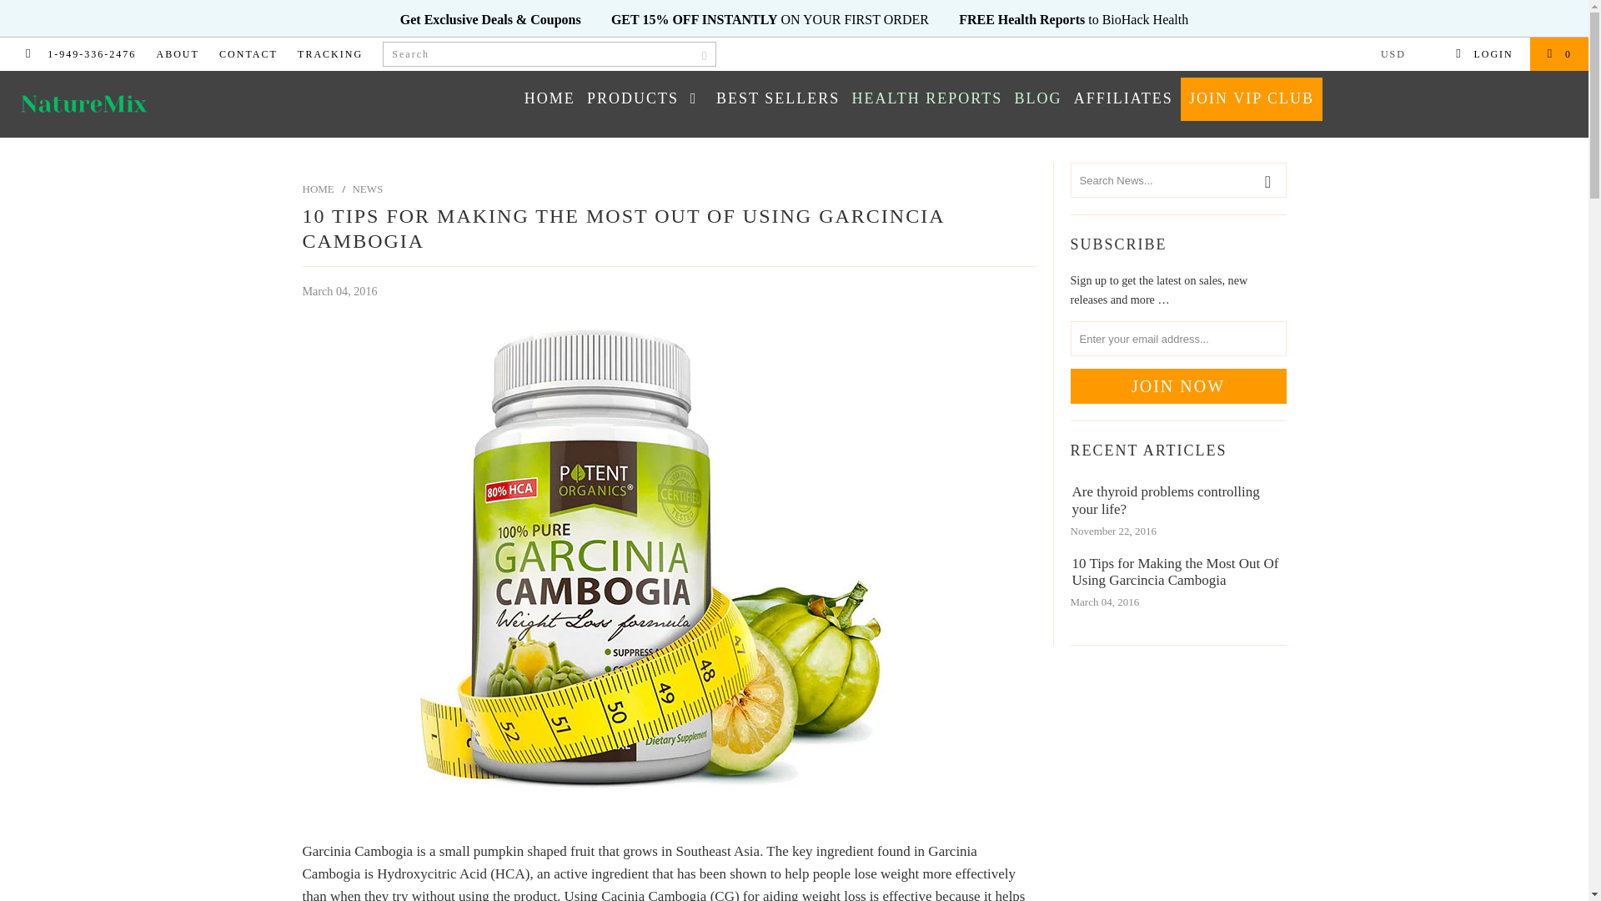  What do you see at coordinates (135, 104) in the screenshot?
I see `NatureMix` at bounding box center [135, 104].